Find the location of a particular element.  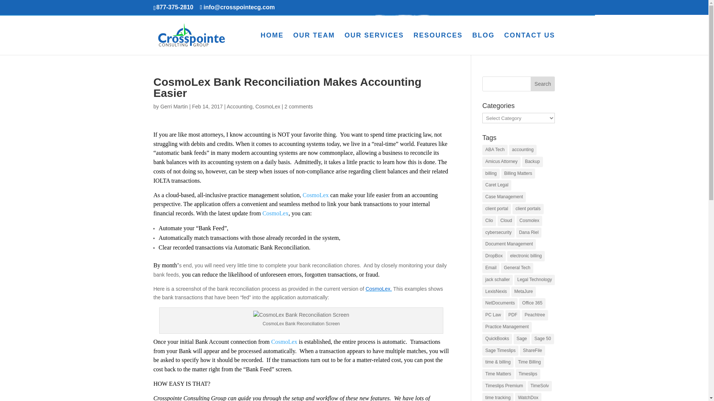

HOME is located at coordinates (272, 43).